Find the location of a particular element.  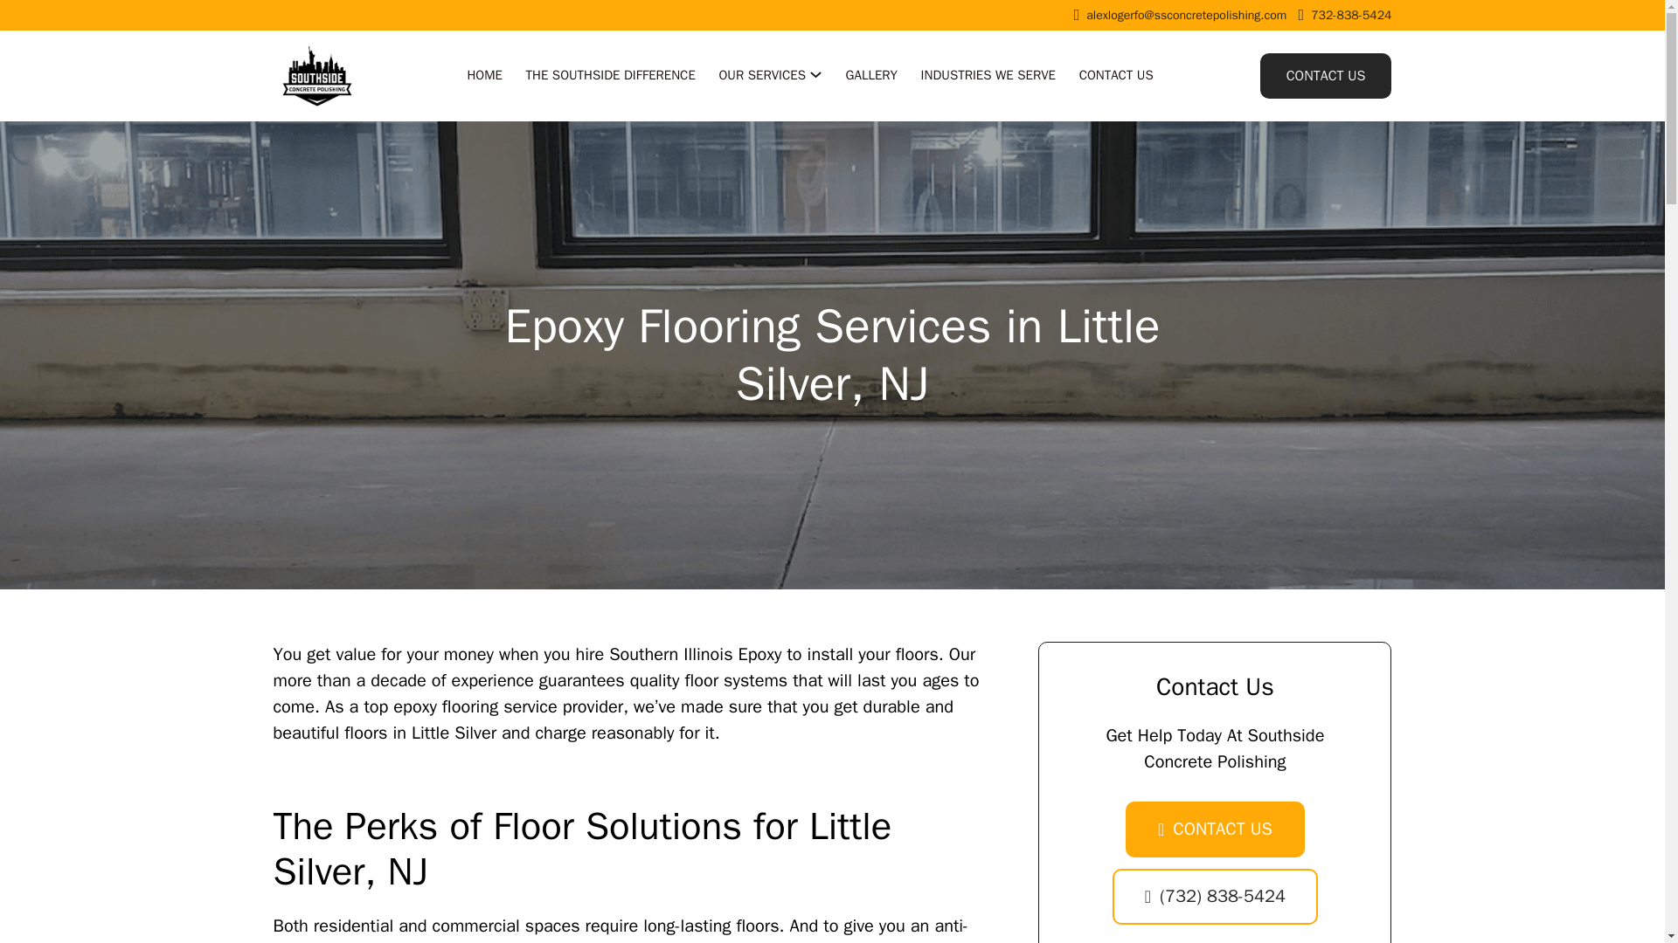

Company Email Address is located at coordinates (1186, 15).